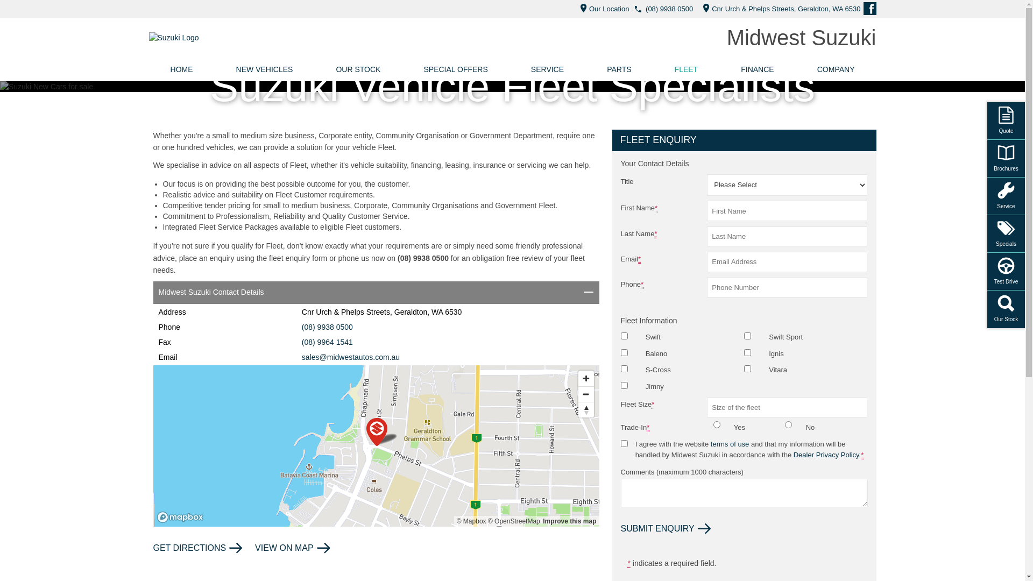  Describe the element at coordinates (602, 9) in the screenshot. I see `Our Location` at that location.